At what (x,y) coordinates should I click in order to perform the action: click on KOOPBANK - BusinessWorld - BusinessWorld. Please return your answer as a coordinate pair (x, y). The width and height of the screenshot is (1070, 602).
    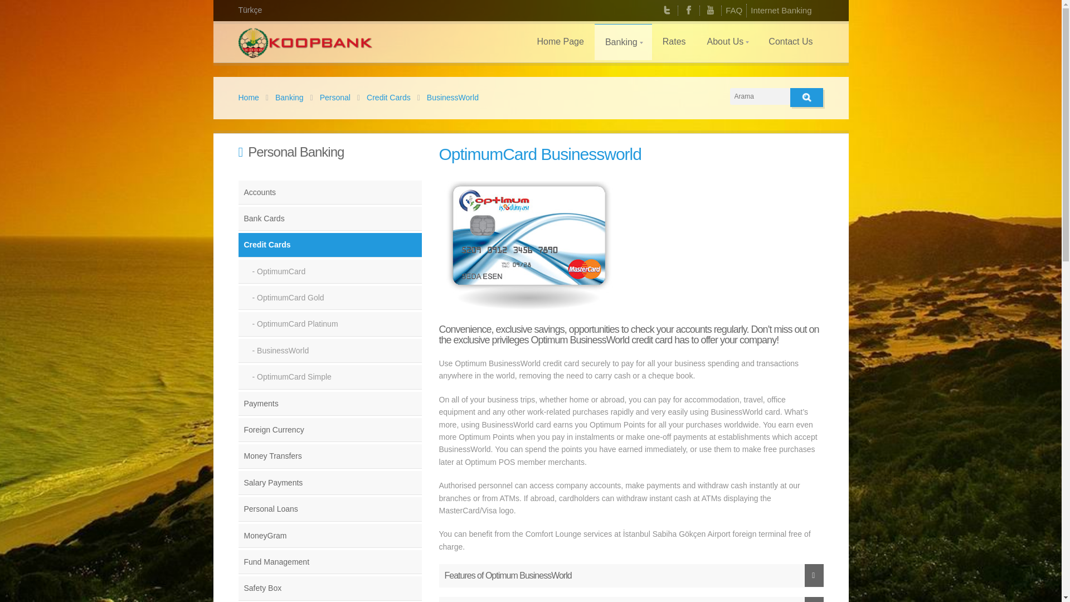
    Looking at the image, I should click on (449, 97).